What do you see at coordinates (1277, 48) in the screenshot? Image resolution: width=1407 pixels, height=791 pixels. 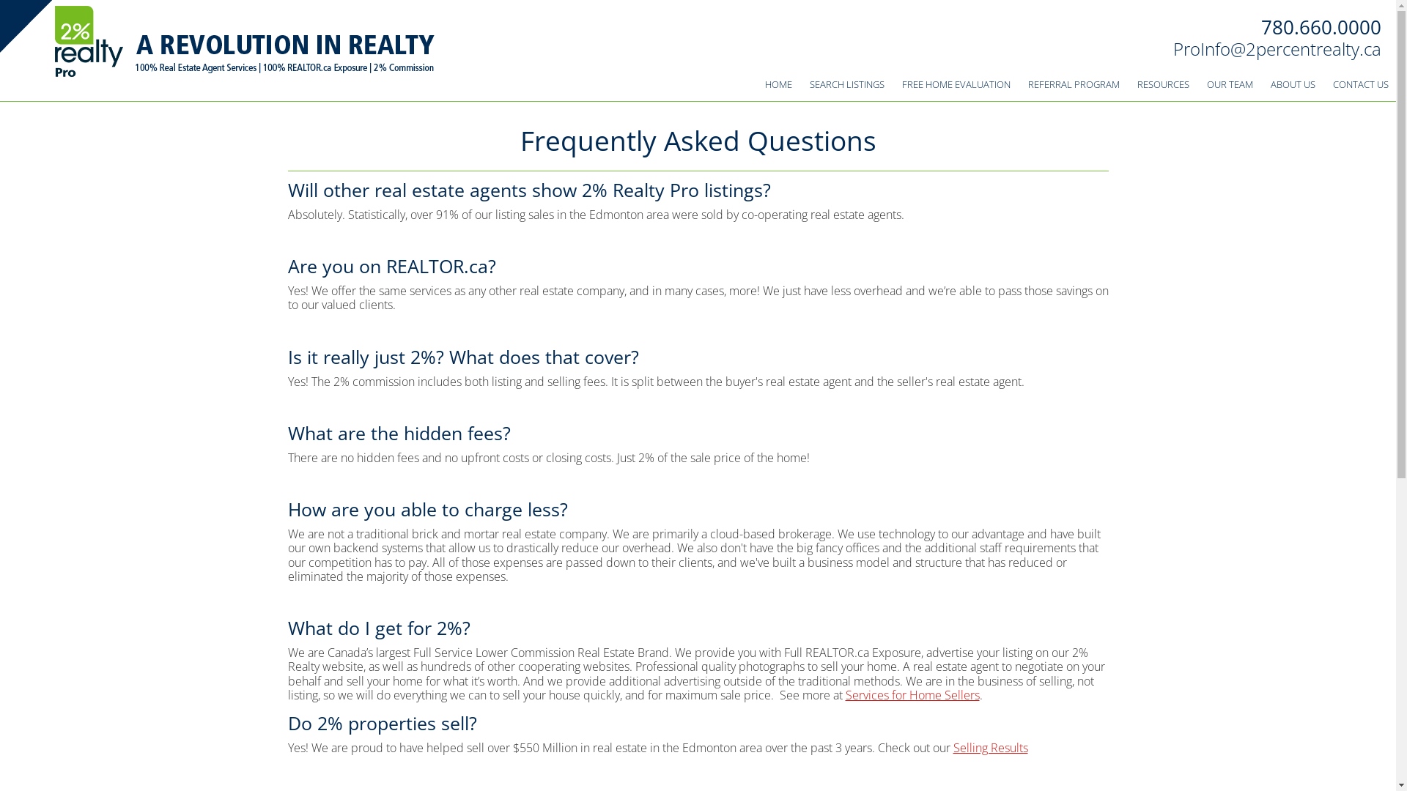 I see `ProInfo@2percentrealty.ca` at bounding box center [1277, 48].